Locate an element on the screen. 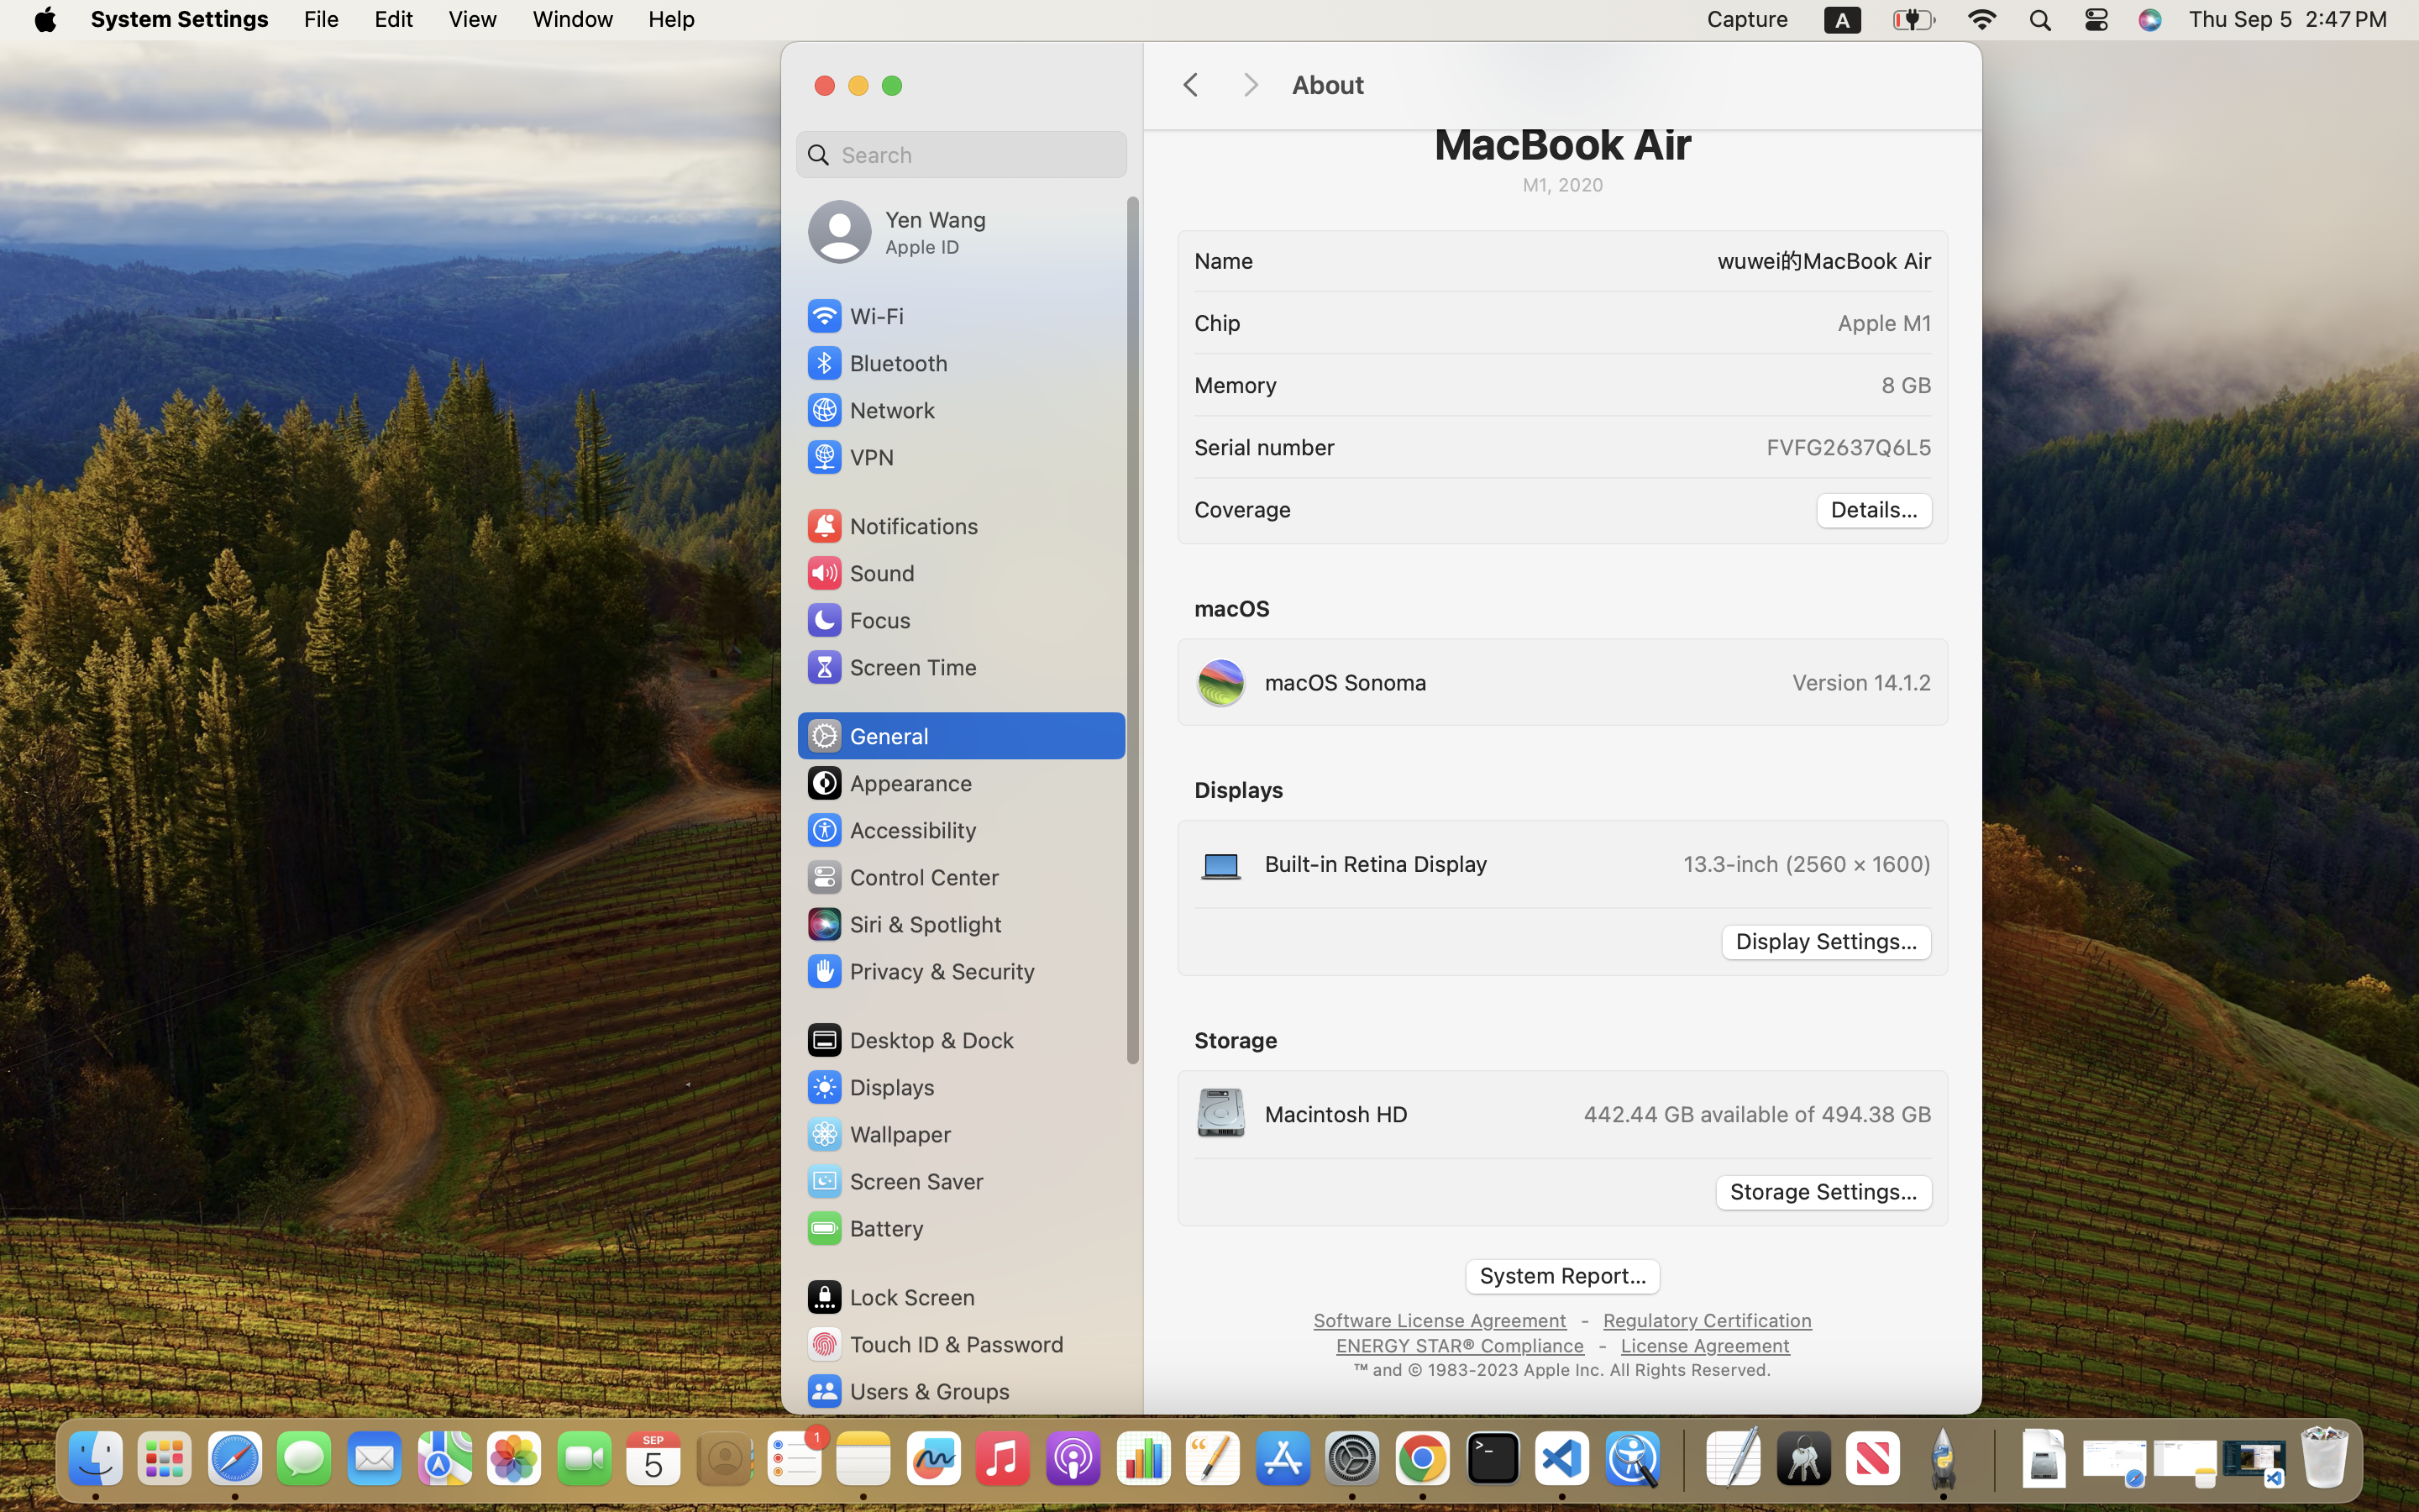 The image size is (2419, 1512). Siri & Spotlight is located at coordinates (903, 924).